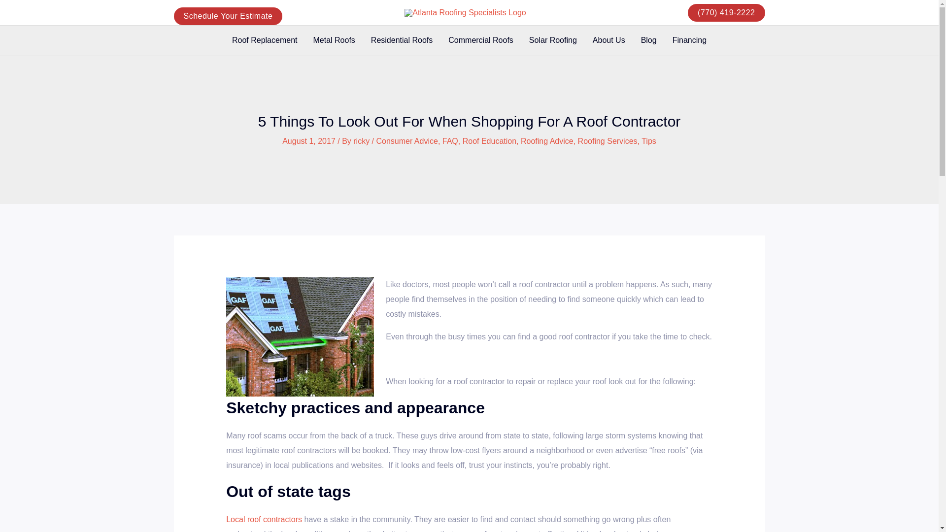 The image size is (946, 532). What do you see at coordinates (407, 141) in the screenshot?
I see `Consumer Advice` at bounding box center [407, 141].